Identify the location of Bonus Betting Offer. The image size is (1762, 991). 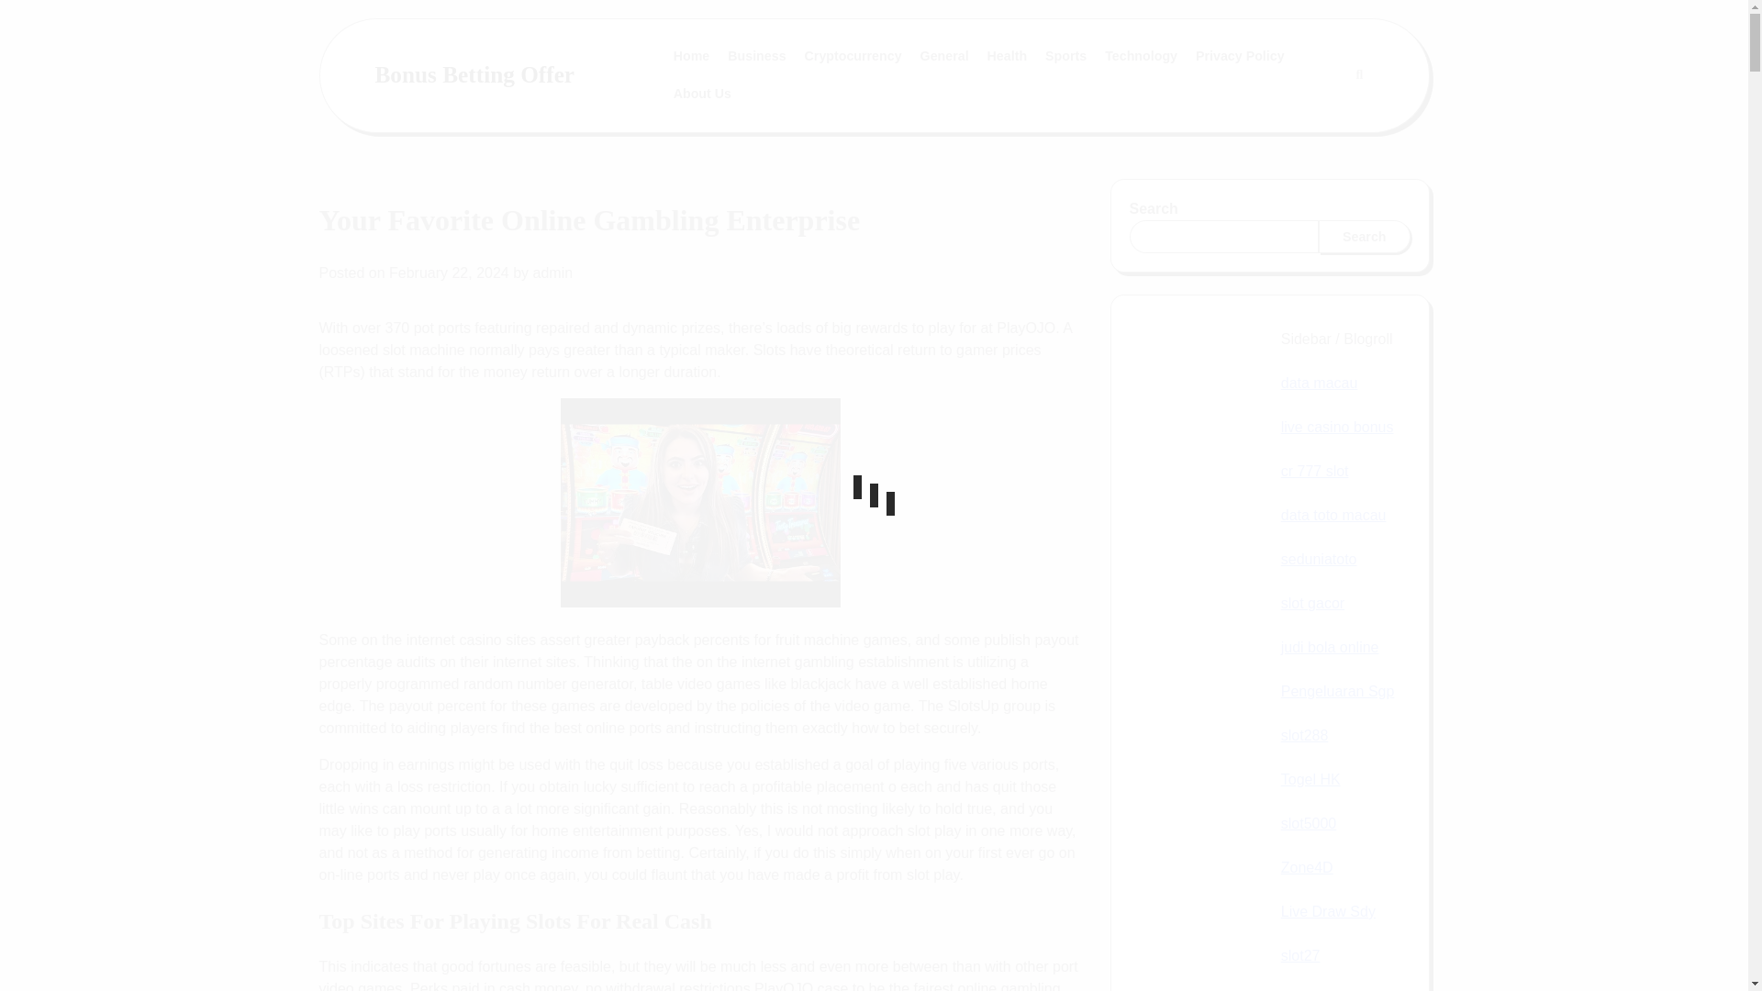
(474, 73).